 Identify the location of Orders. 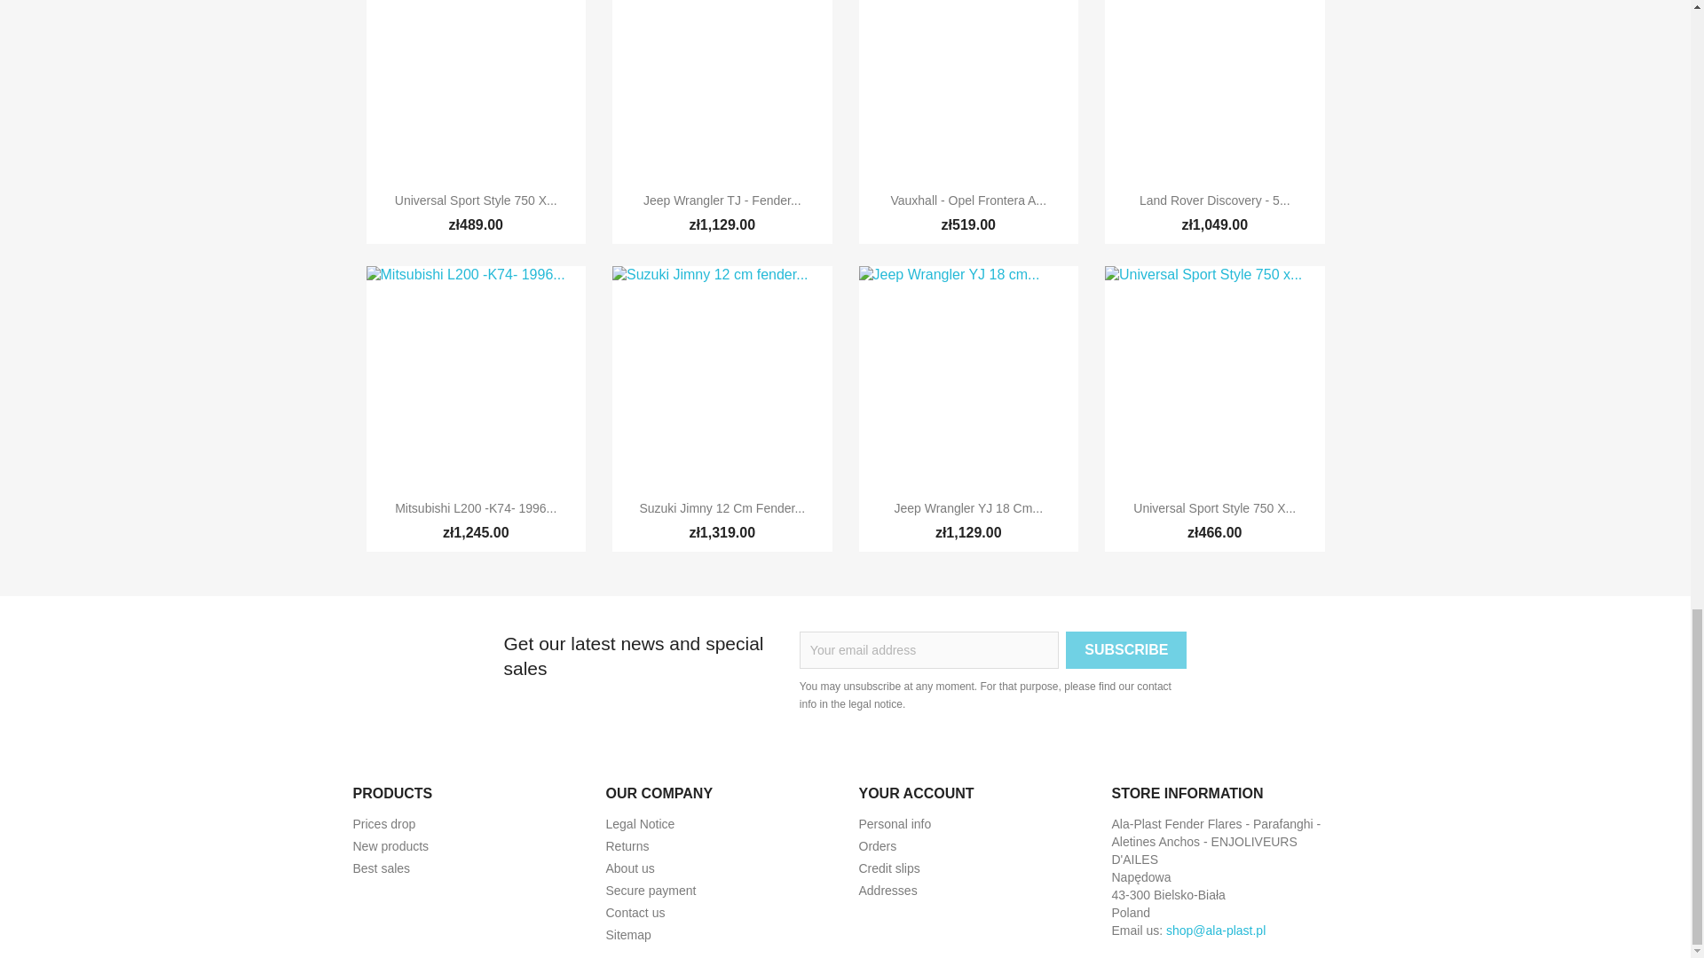
(878, 846).